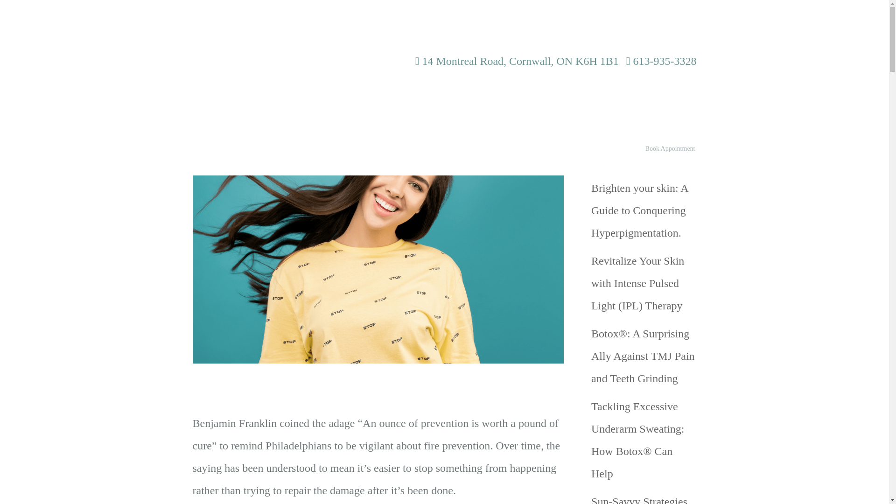 Image resolution: width=896 pixels, height=504 pixels. What do you see at coordinates (442, 148) in the screenshot?
I see `Injectables` at bounding box center [442, 148].